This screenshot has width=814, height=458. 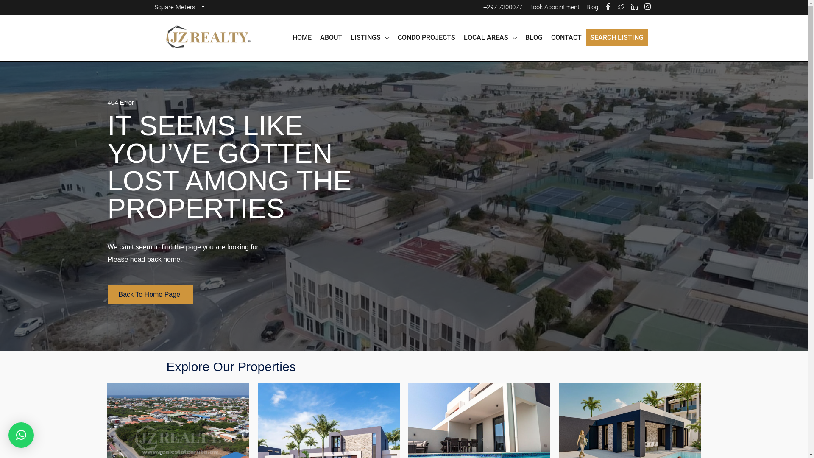 What do you see at coordinates (370, 38) in the screenshot?
I see `LISTINGS` at bounding box center [370, 38].